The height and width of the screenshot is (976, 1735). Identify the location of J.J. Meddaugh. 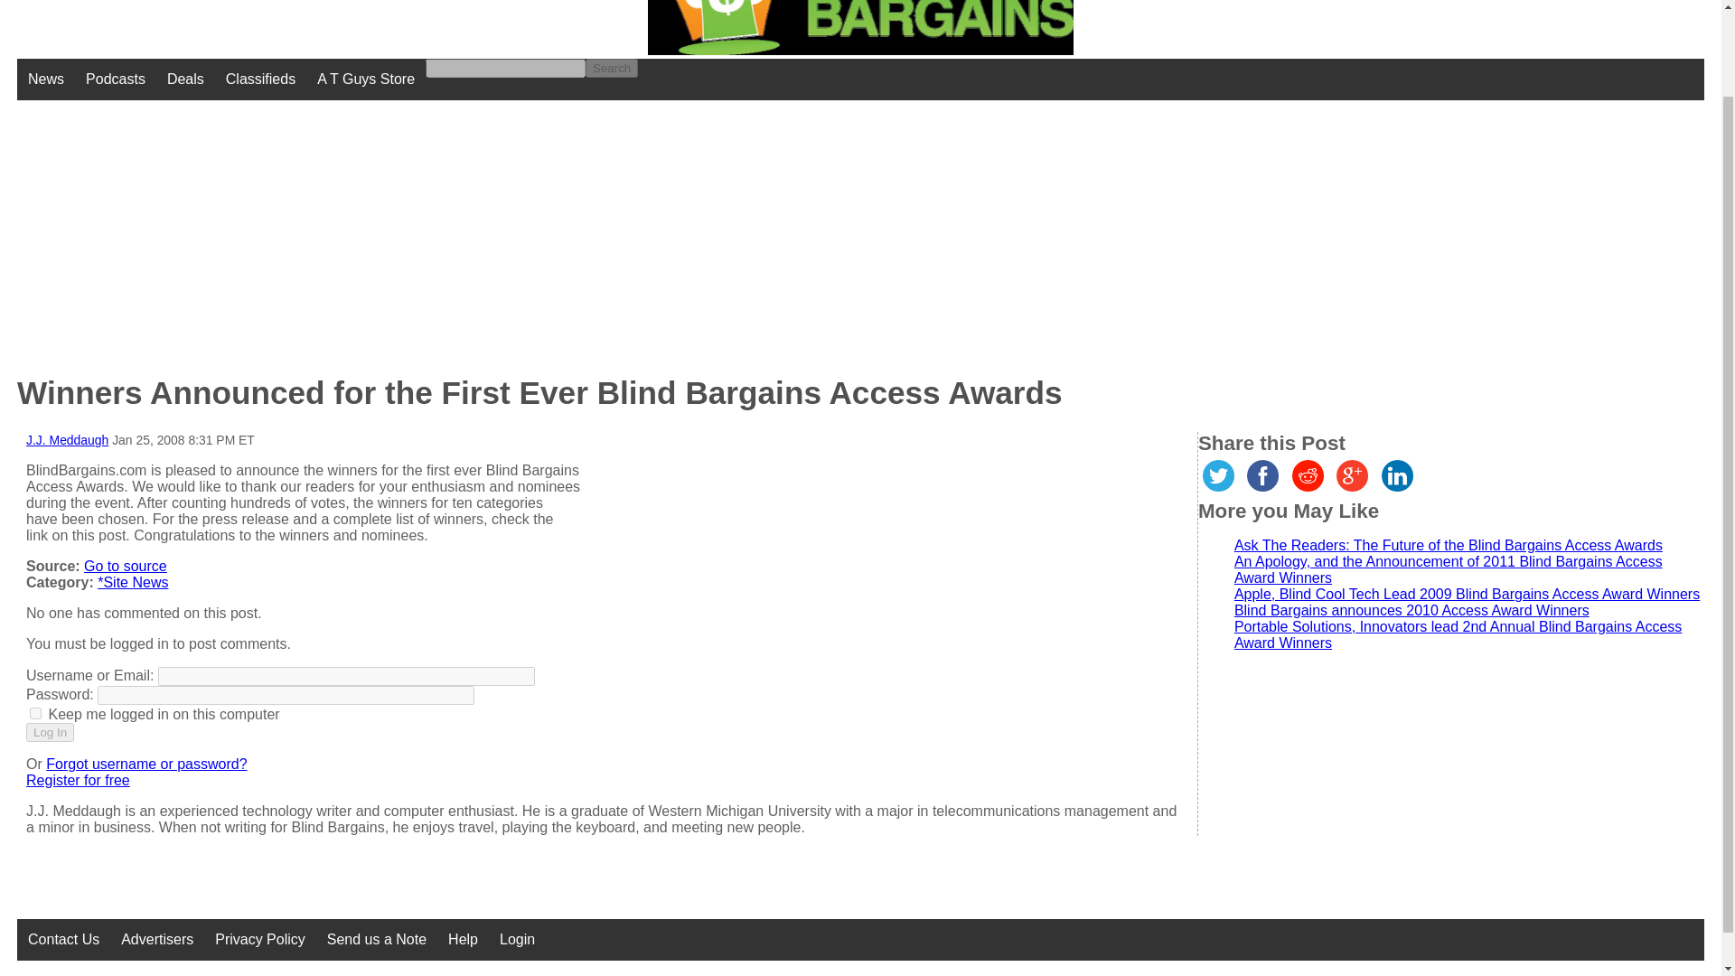
(67, 439).